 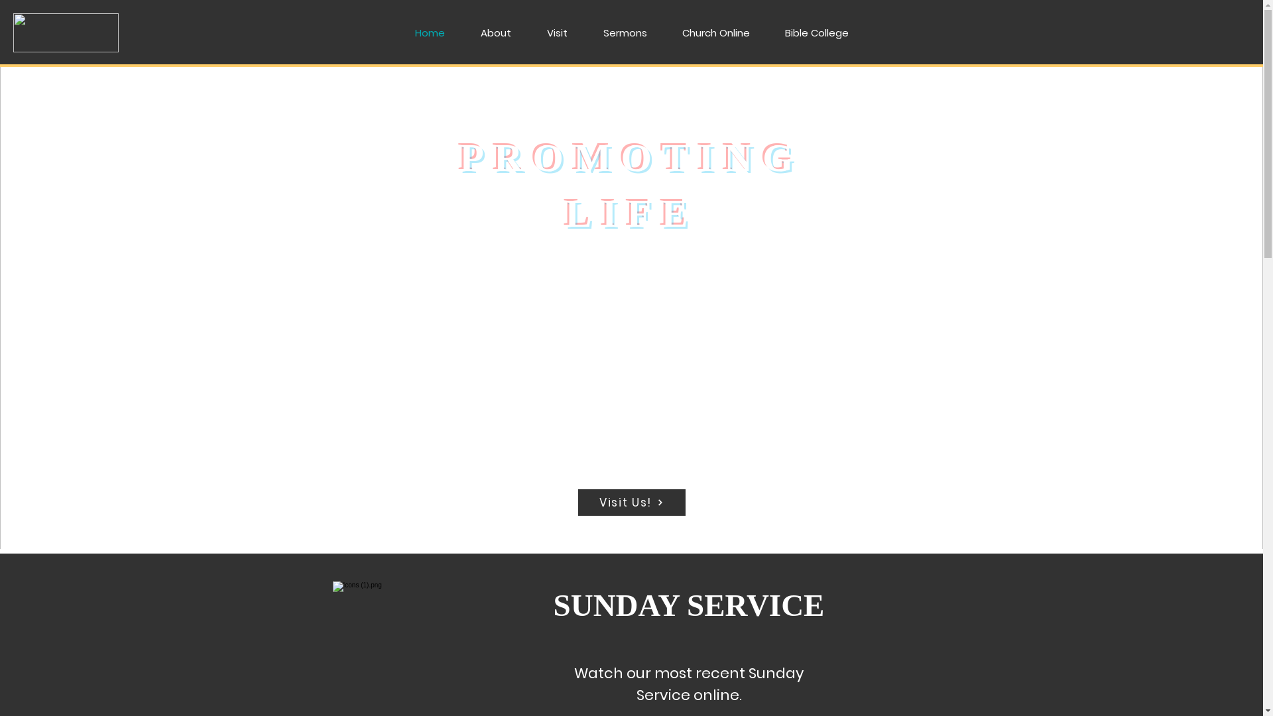 What do you see at coordinates (66, 33) in the screenshot?
I see `flg_logo_typeface_white_lowres.png` at bounding box center [66, 33].